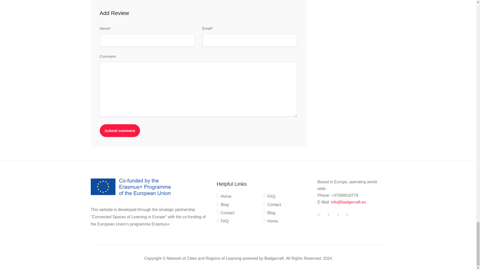 The width and height of the screenshot is (480, 270). What do you see at coordinates (223, 222) in the screenshot?
I see `FAQ` at bounding box center [223, 222].